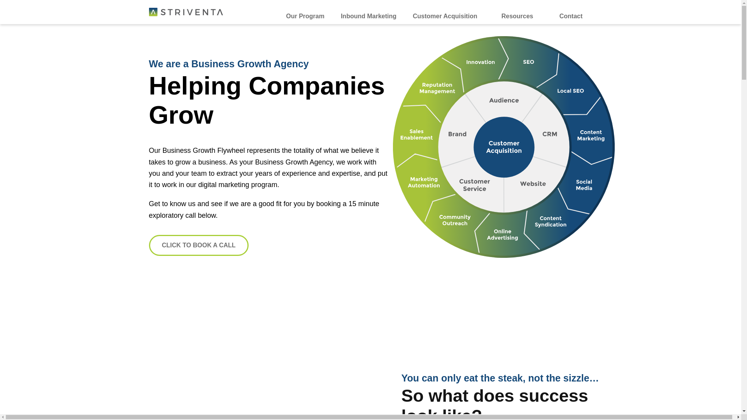 The image size is (747, 420). I want to click on Inbound Marketing, so click(368, 12).